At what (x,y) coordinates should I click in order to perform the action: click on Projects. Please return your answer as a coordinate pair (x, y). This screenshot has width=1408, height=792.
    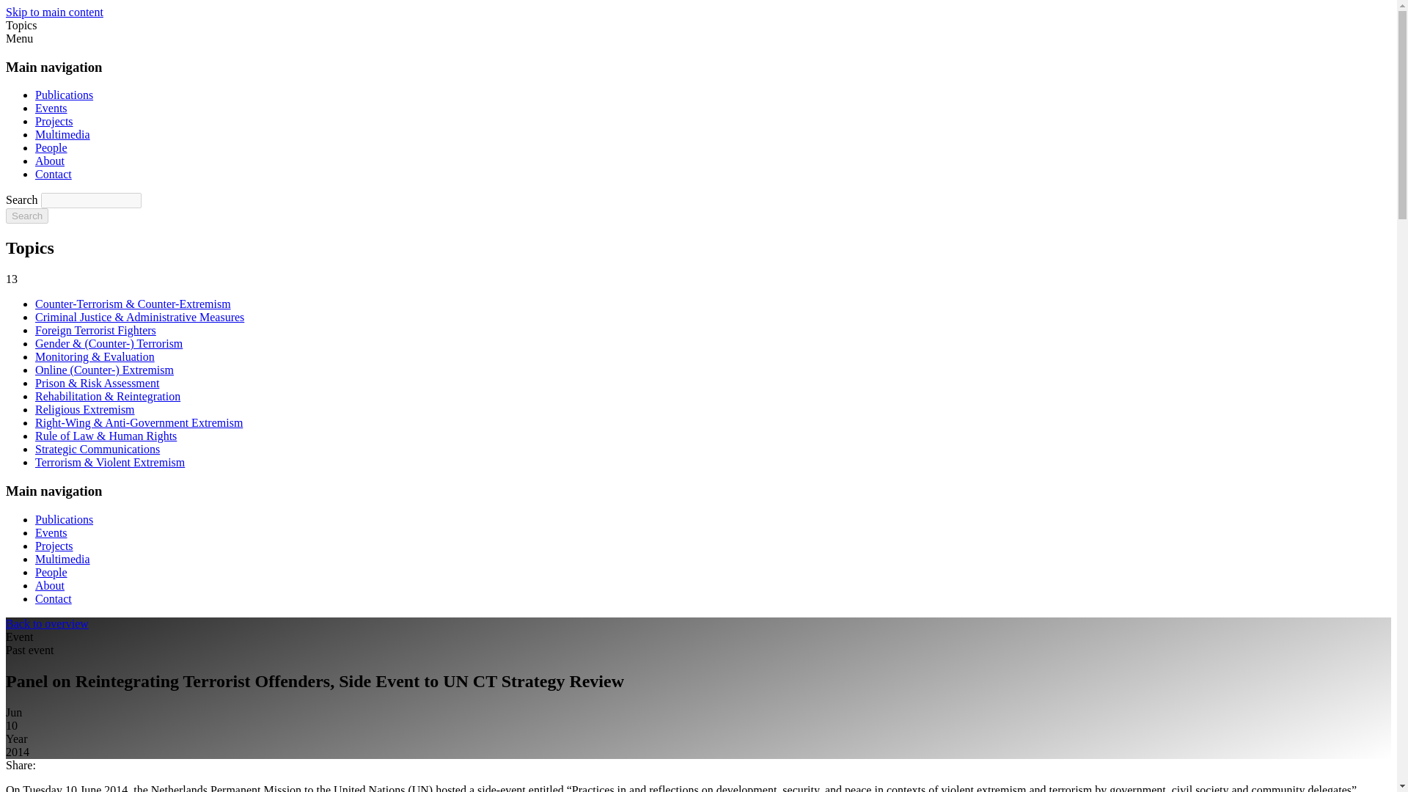
    Looking at the image, I should click on (54, 546).